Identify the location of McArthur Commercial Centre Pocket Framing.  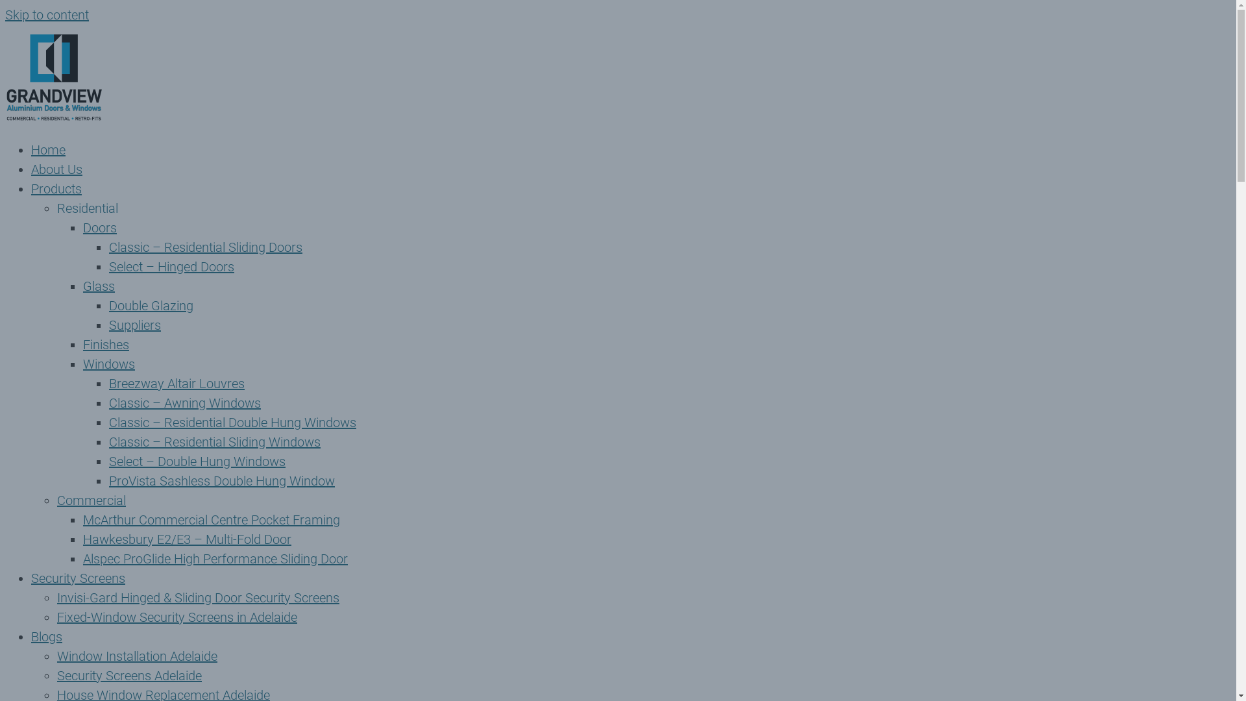
(212, 520).